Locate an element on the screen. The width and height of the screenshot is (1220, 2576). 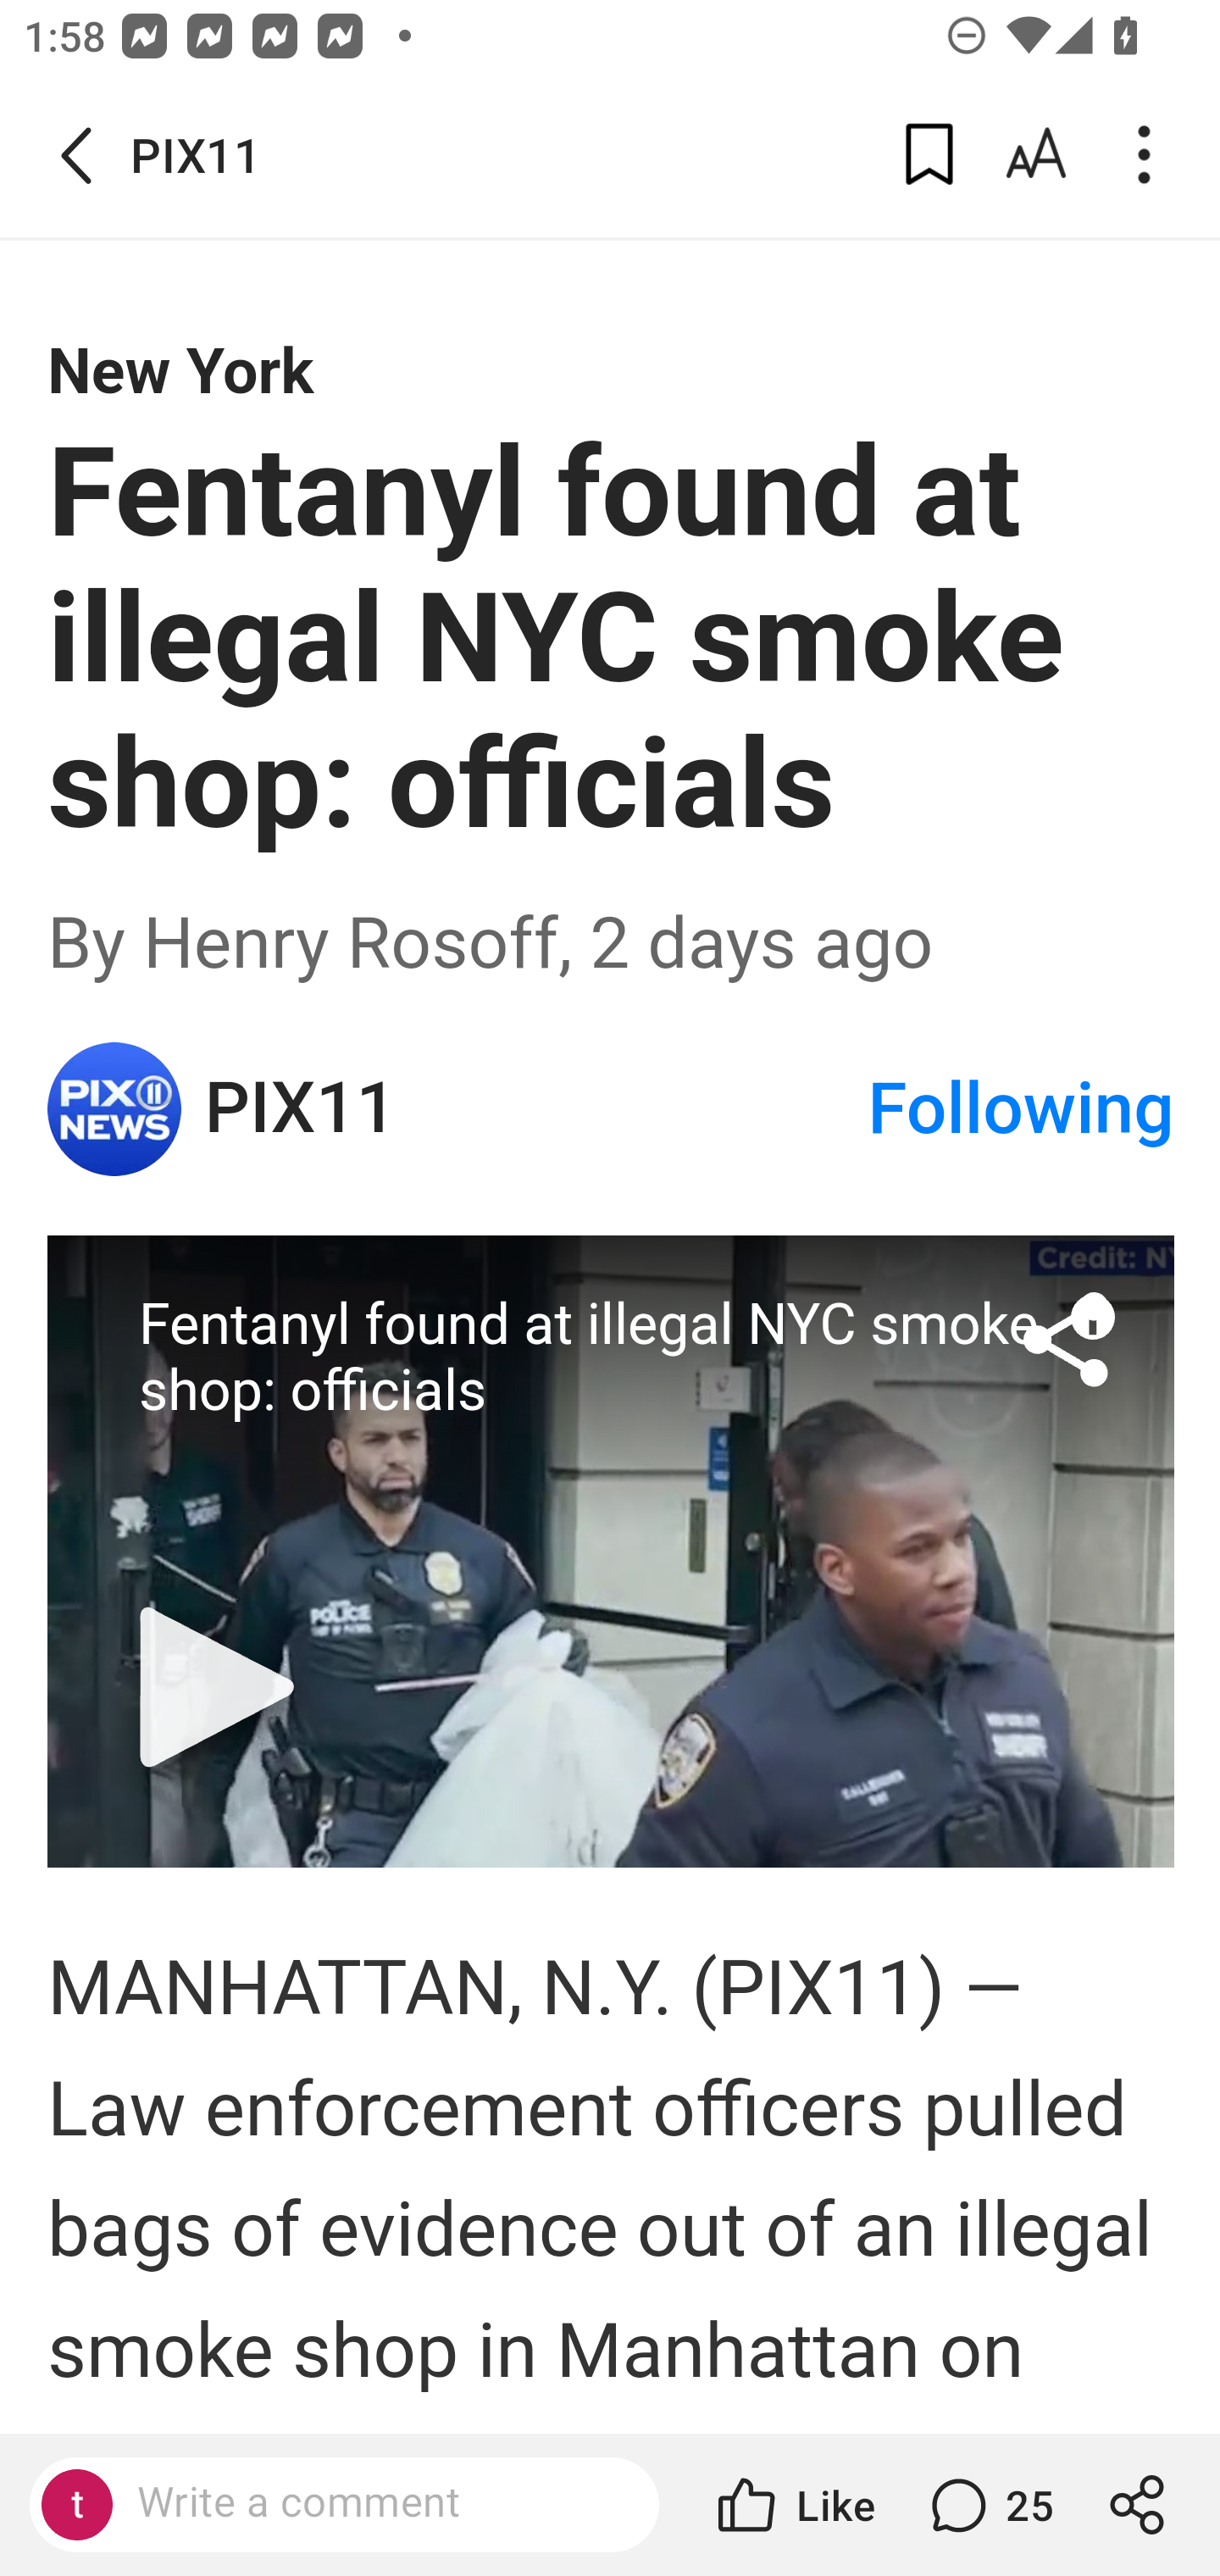
Write a comment is located at coordinates (373, 2503).